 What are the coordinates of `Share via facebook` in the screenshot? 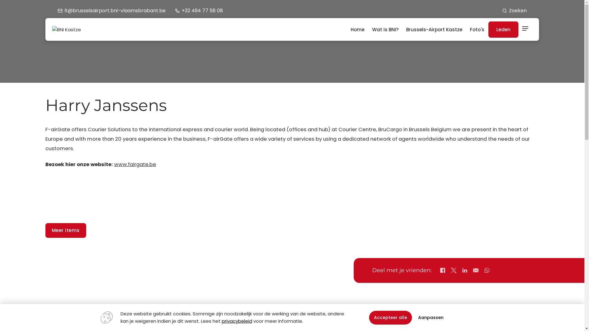 It's located at (443, 270).